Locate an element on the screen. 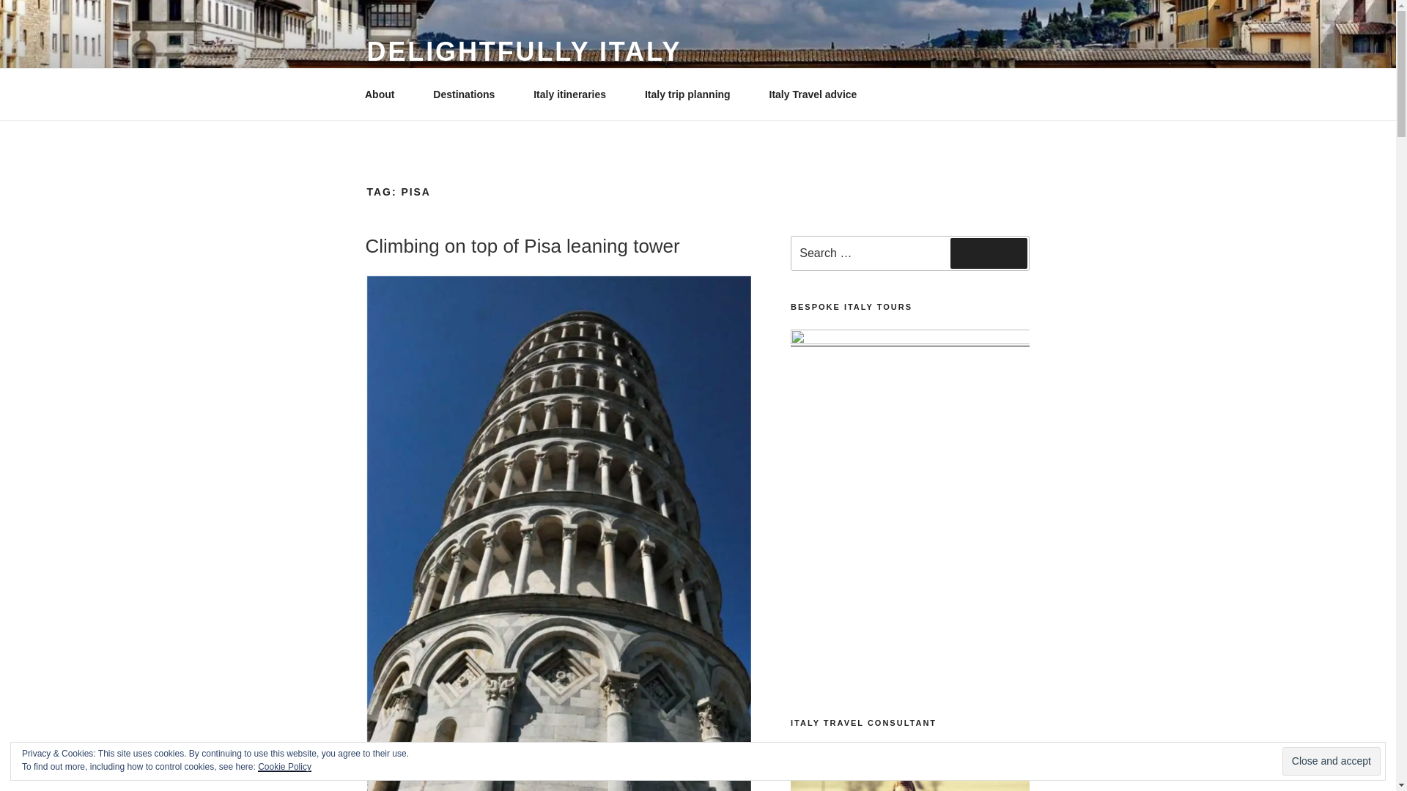 Image resolution: width=1407 pixels, height=791 pixels. About is located at coordinates (384, 94).